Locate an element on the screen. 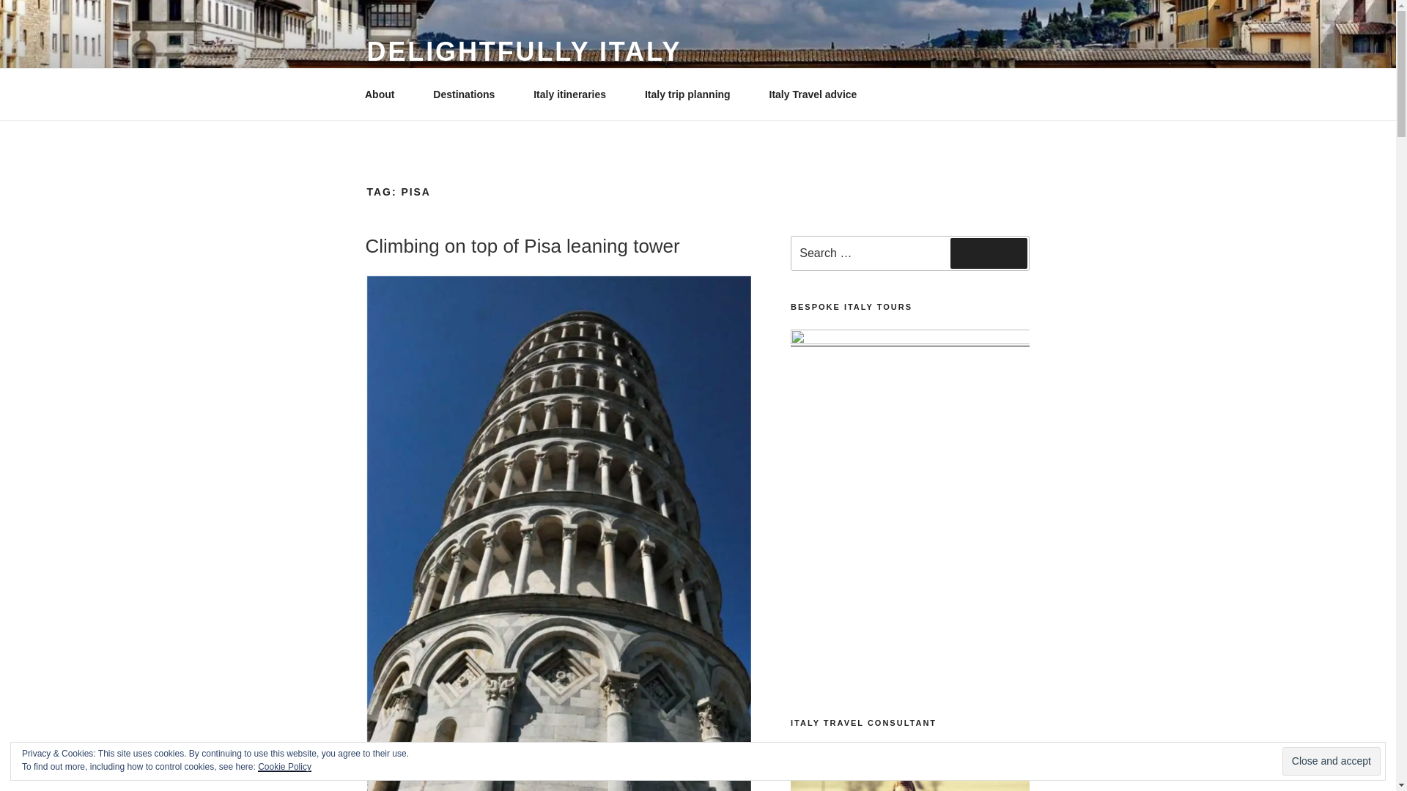 Image resolution: width=1407 pixels, height=791 pixels. About is located at coordinates (384, 94).